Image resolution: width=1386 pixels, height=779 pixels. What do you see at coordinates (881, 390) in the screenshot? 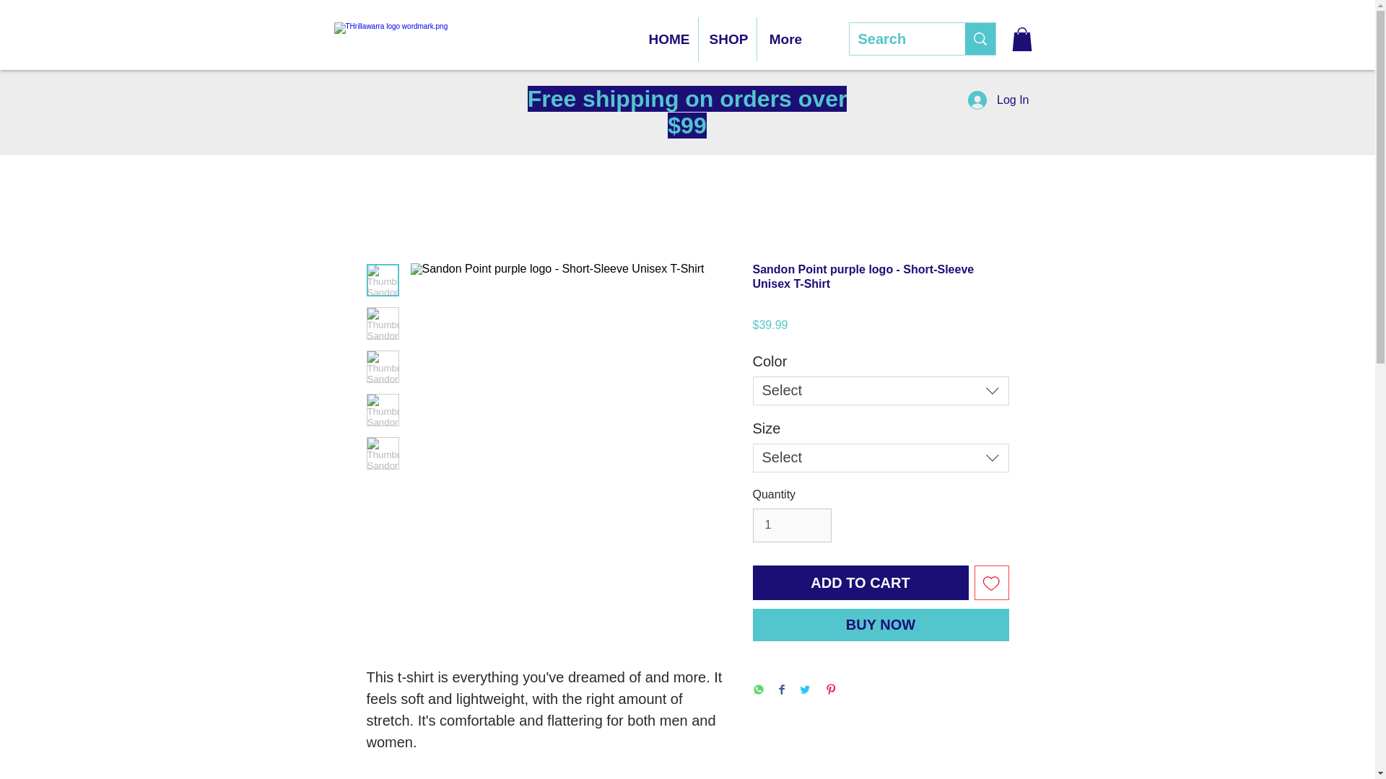
I see `Select` at bounding box center [881, 390].